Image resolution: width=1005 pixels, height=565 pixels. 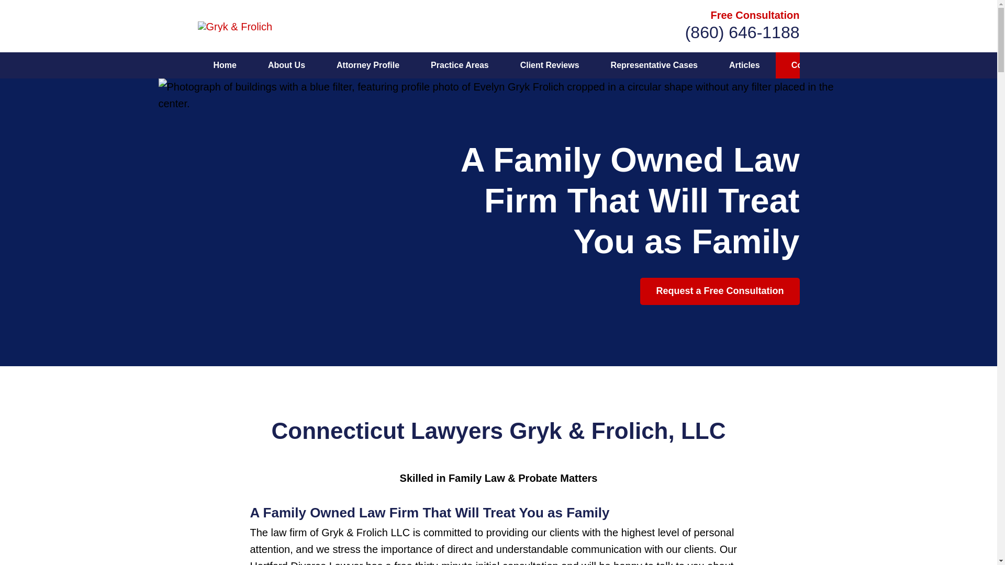 What do you see at coordinates (225, 65) in the screenshot?
I see `Home` at bounding box center [225, 65].